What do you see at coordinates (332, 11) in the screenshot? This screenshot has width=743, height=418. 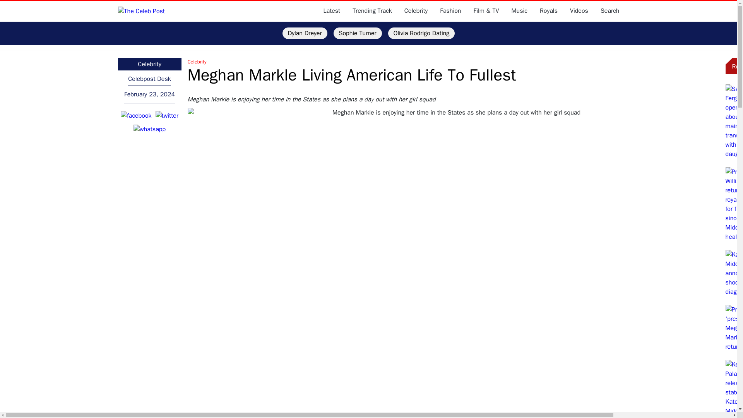 I see `Latest Stories` at bounding box center [332, 11].